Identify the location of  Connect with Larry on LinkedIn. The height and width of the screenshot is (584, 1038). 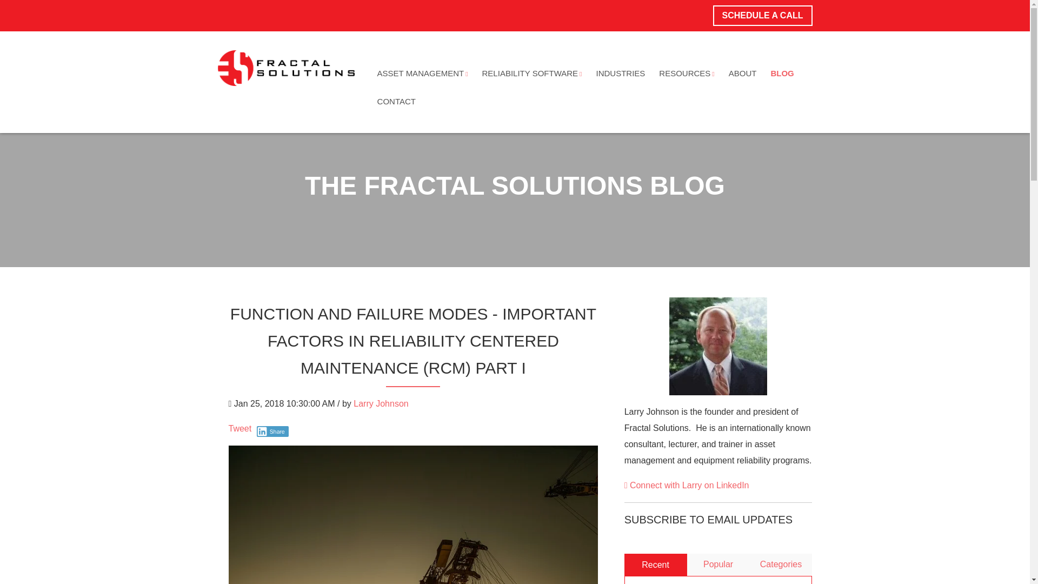
(687, 485).